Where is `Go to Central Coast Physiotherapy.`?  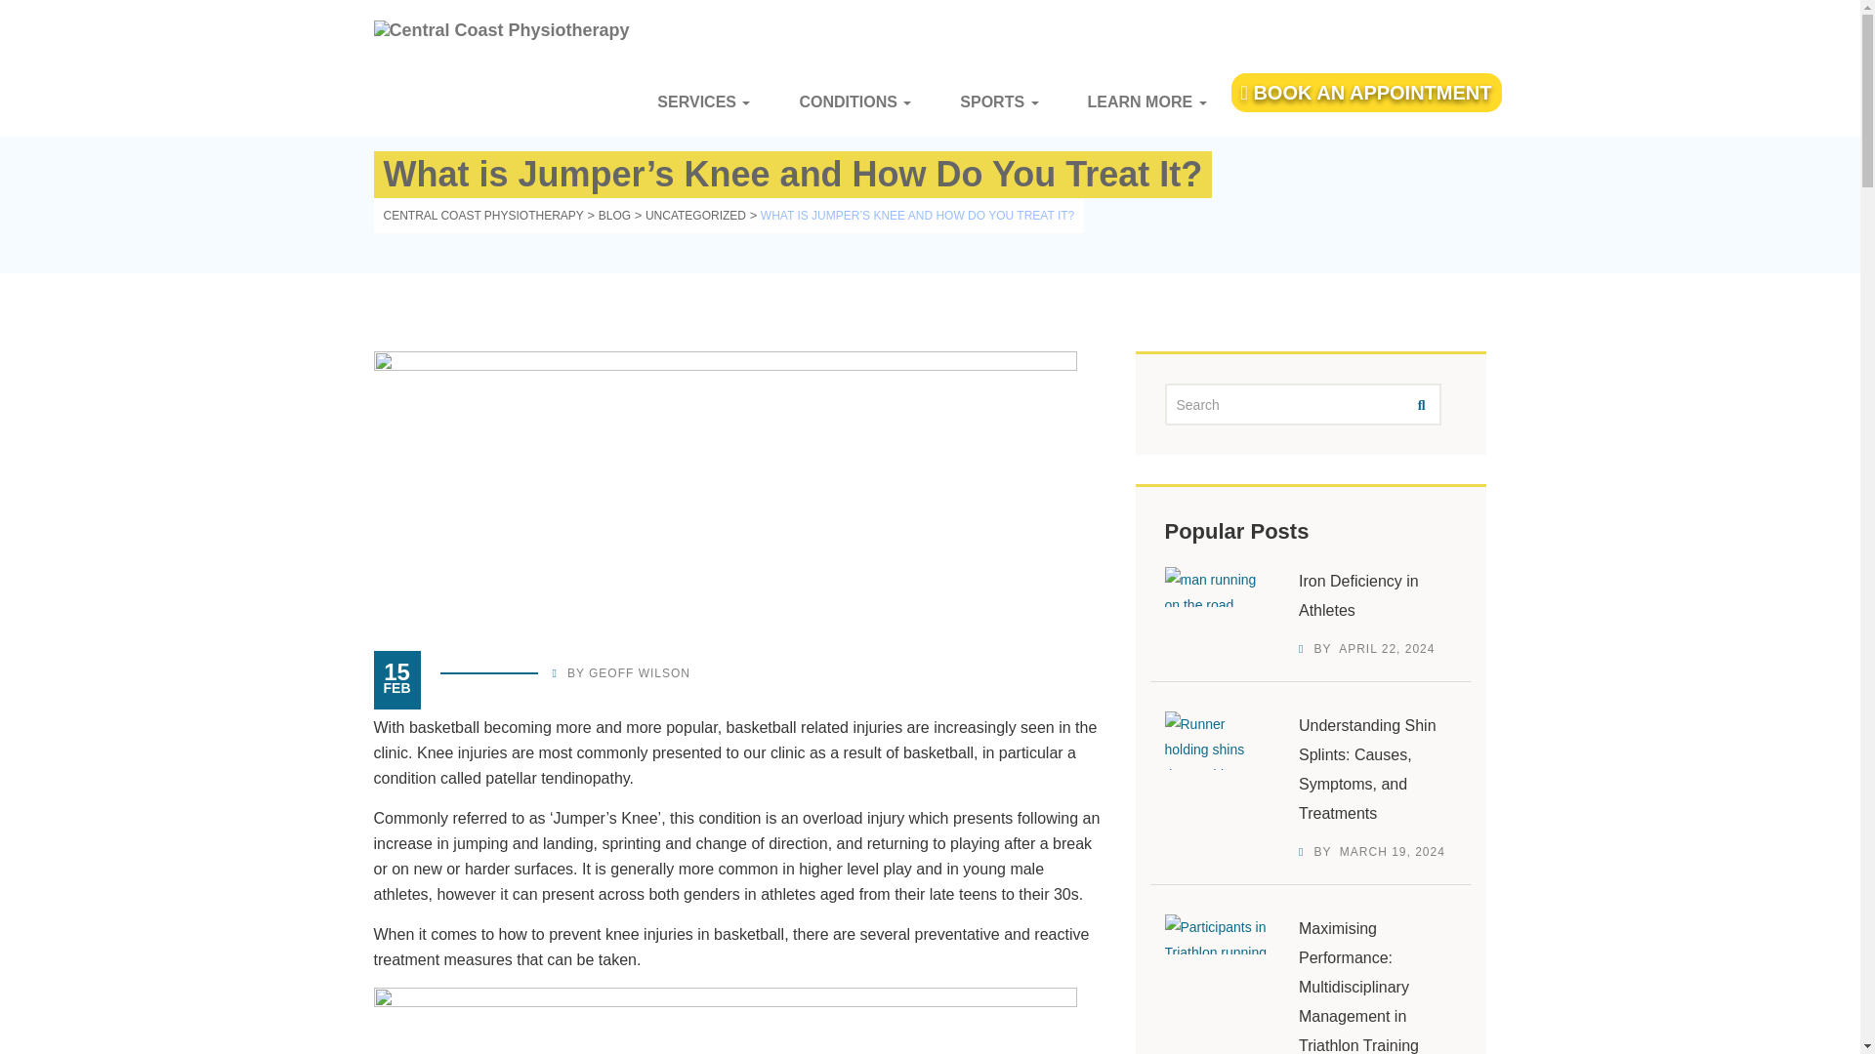 Go to Central Coast Physiotherapy. is located at coordinates (482, 215).